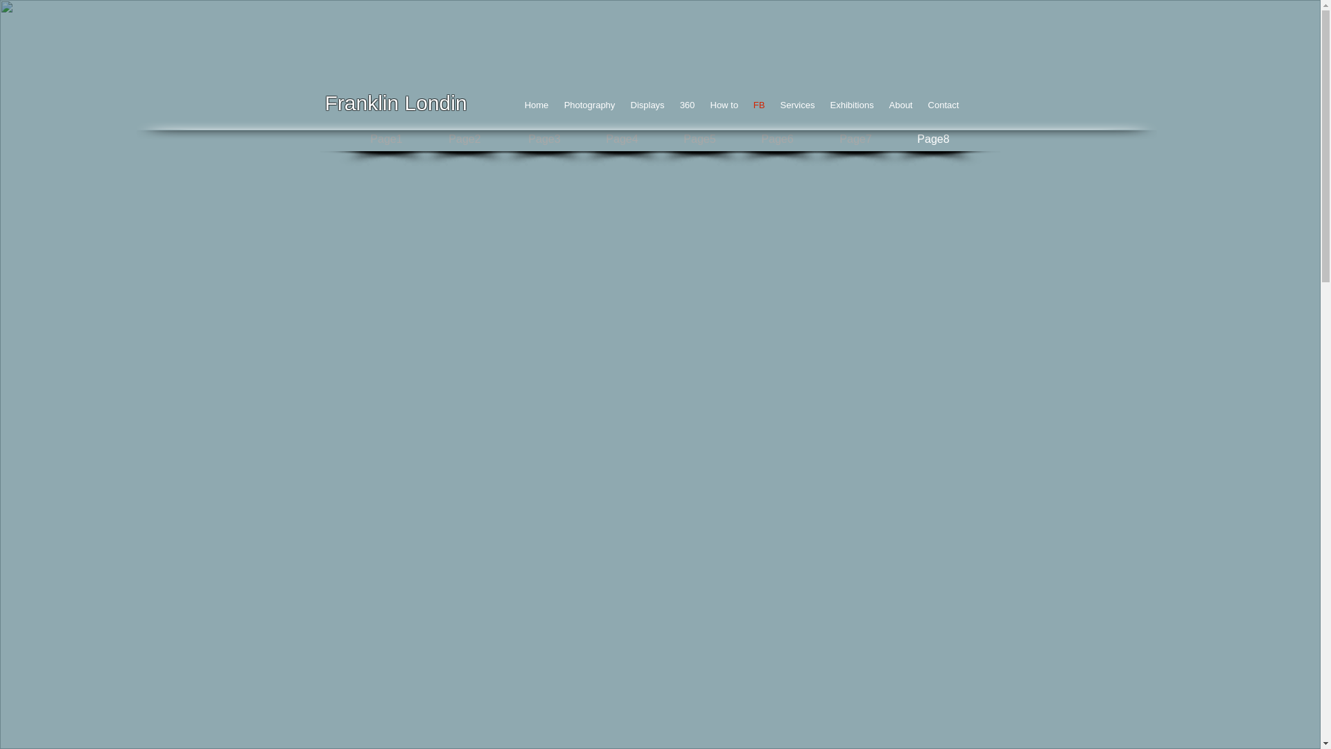  I want to click on Page7, so click(856, 140).